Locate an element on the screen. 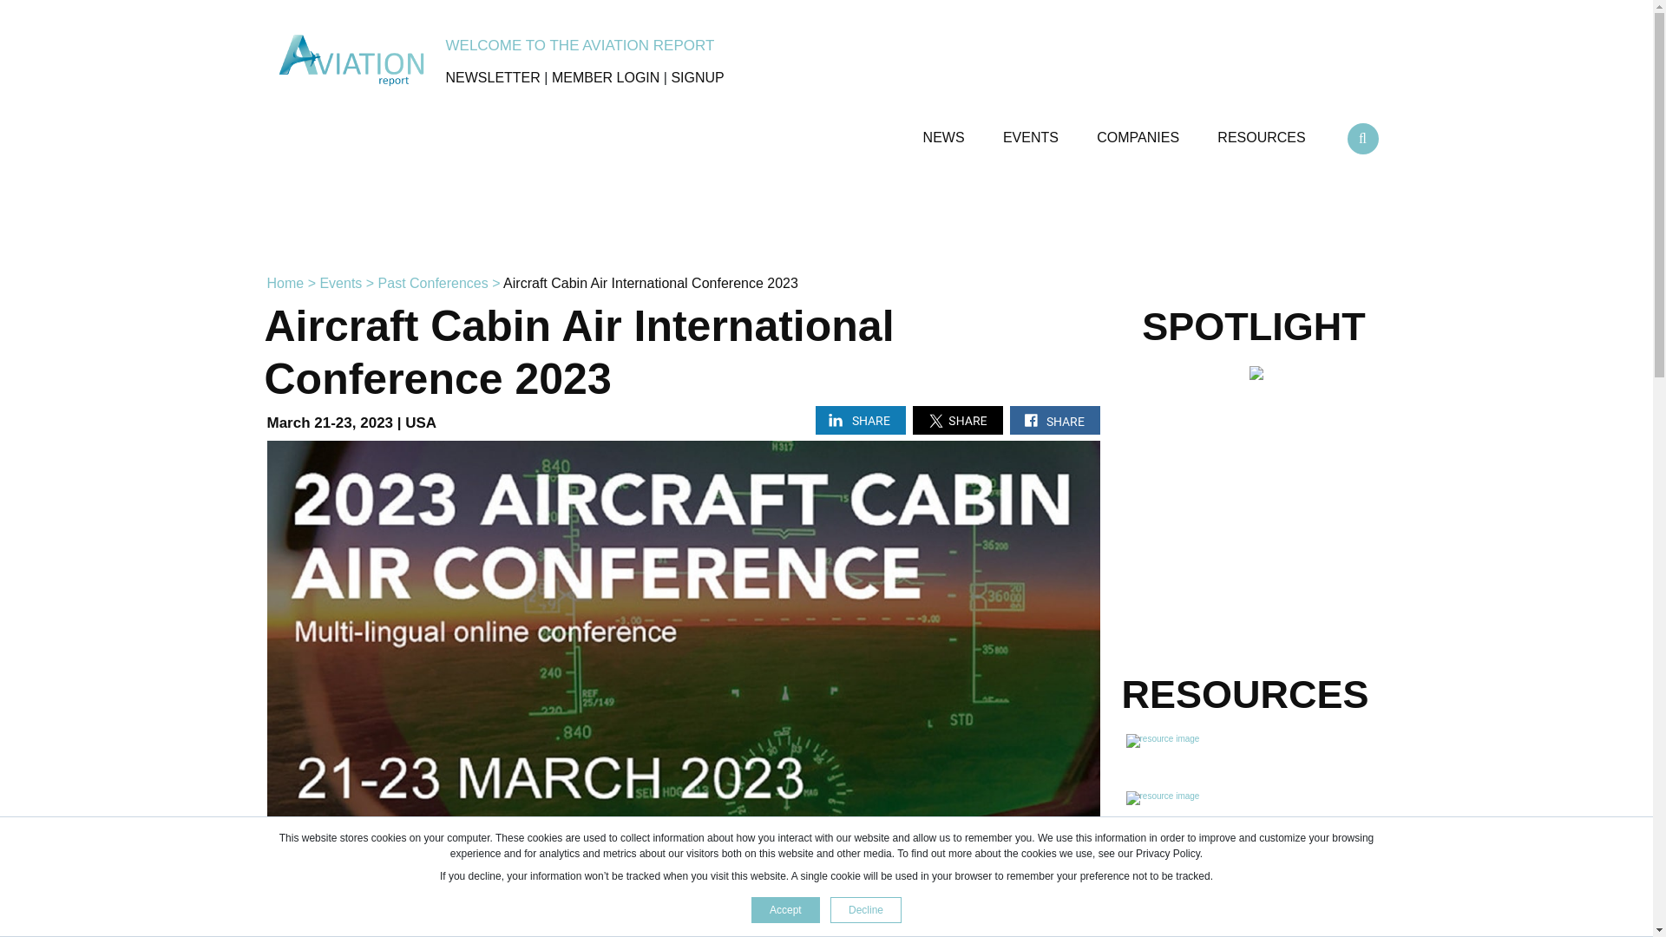  COMPANIES is located at coordinates (1140, 130).